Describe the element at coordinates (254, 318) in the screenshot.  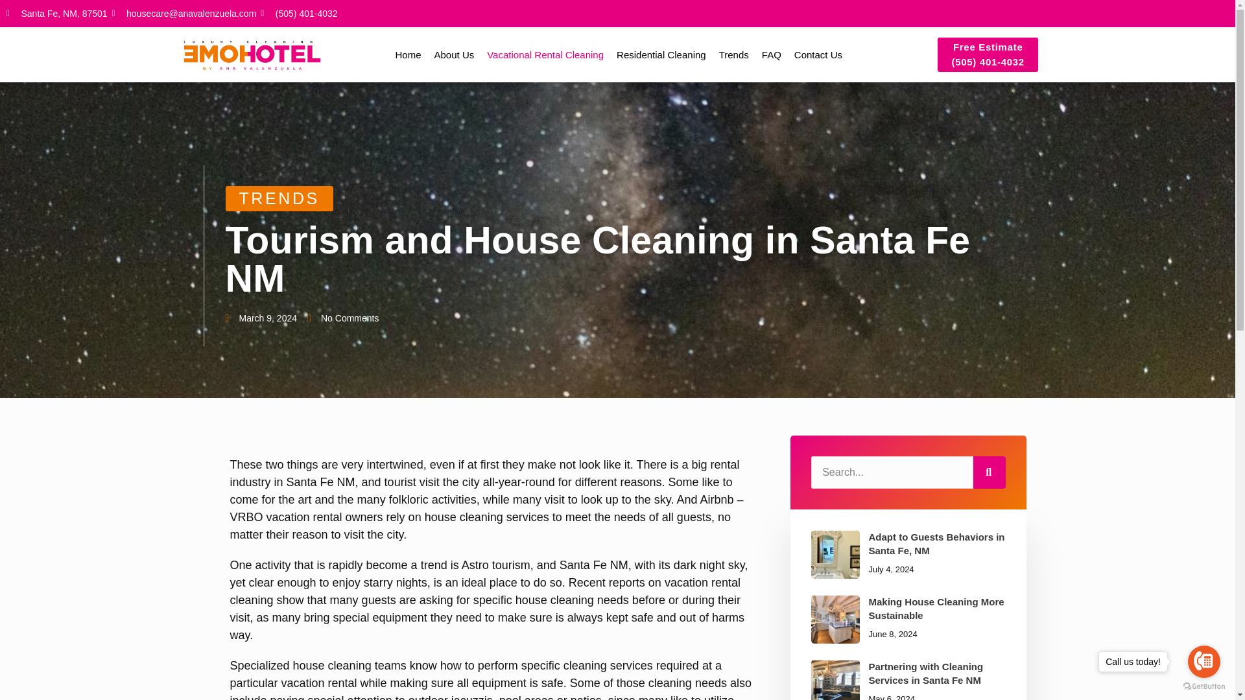
I see `Adapt to Guests Behaviors in Santa Fe, NM` at that location.